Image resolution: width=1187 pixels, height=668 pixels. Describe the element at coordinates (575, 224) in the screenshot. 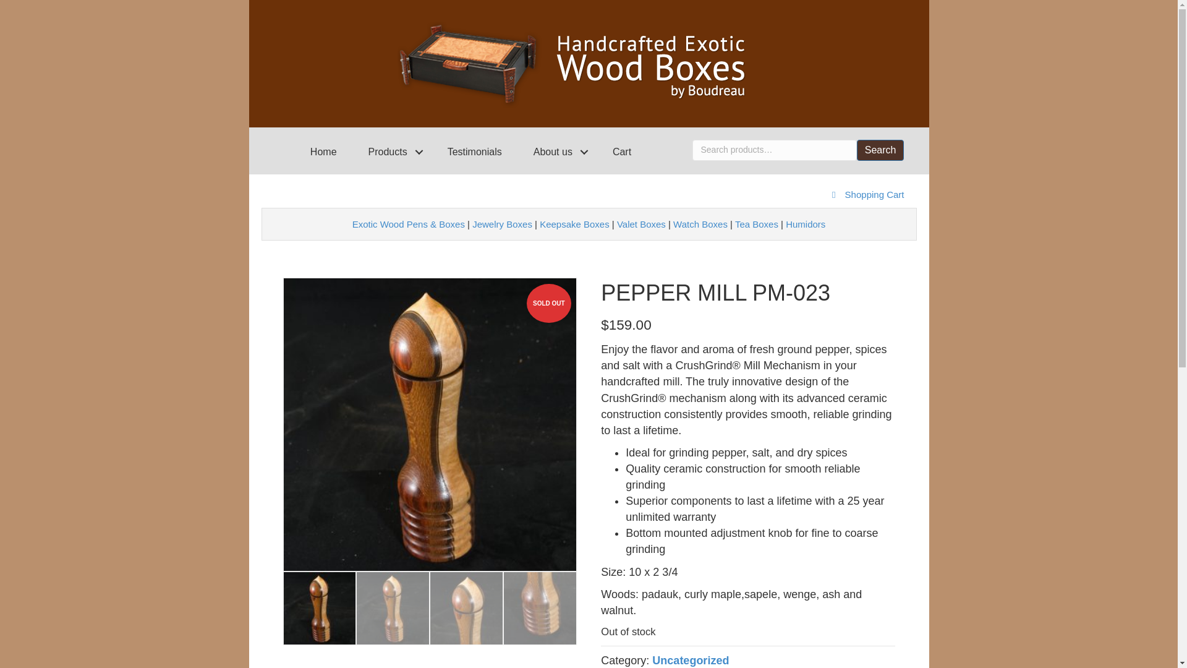

I see `Keepsake Boxes` at that location.